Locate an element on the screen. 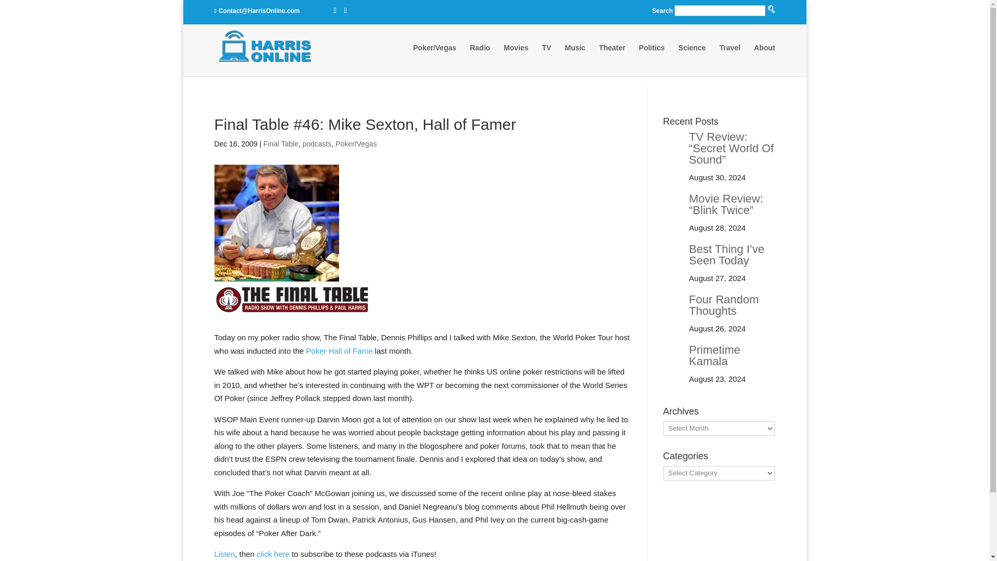  Final Table is located at coordinates (280, 143).